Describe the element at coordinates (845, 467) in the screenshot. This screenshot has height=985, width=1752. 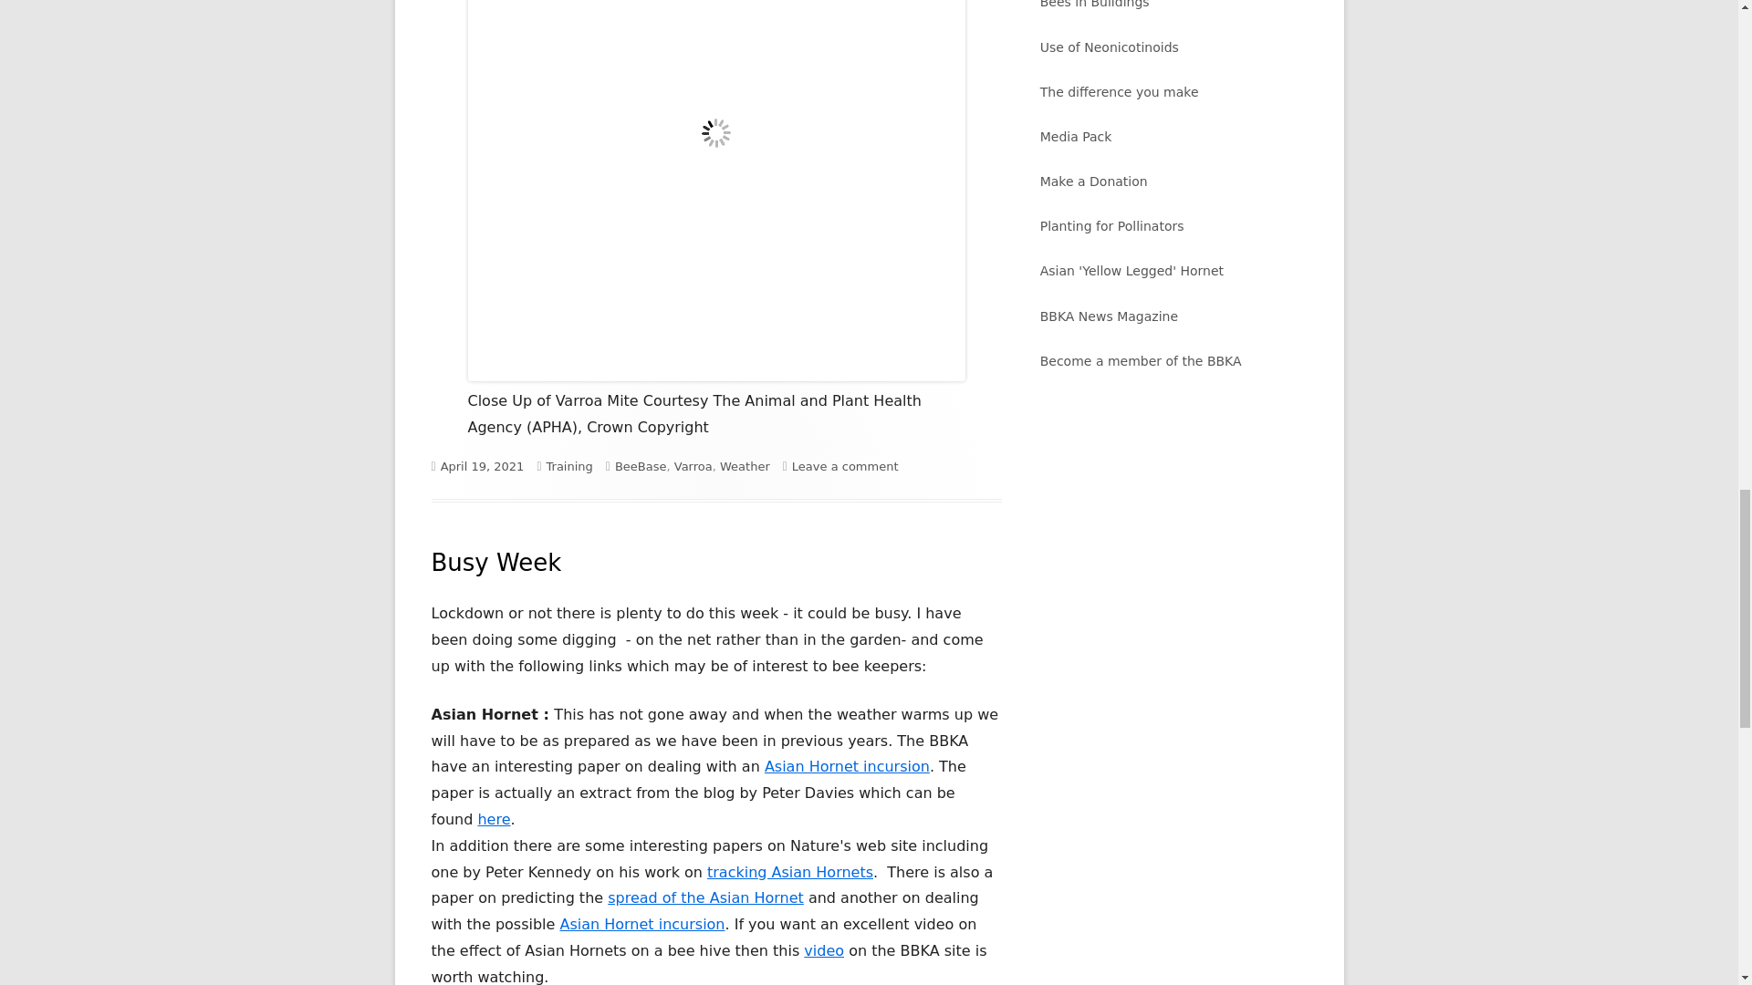
I see `Training` at that location.